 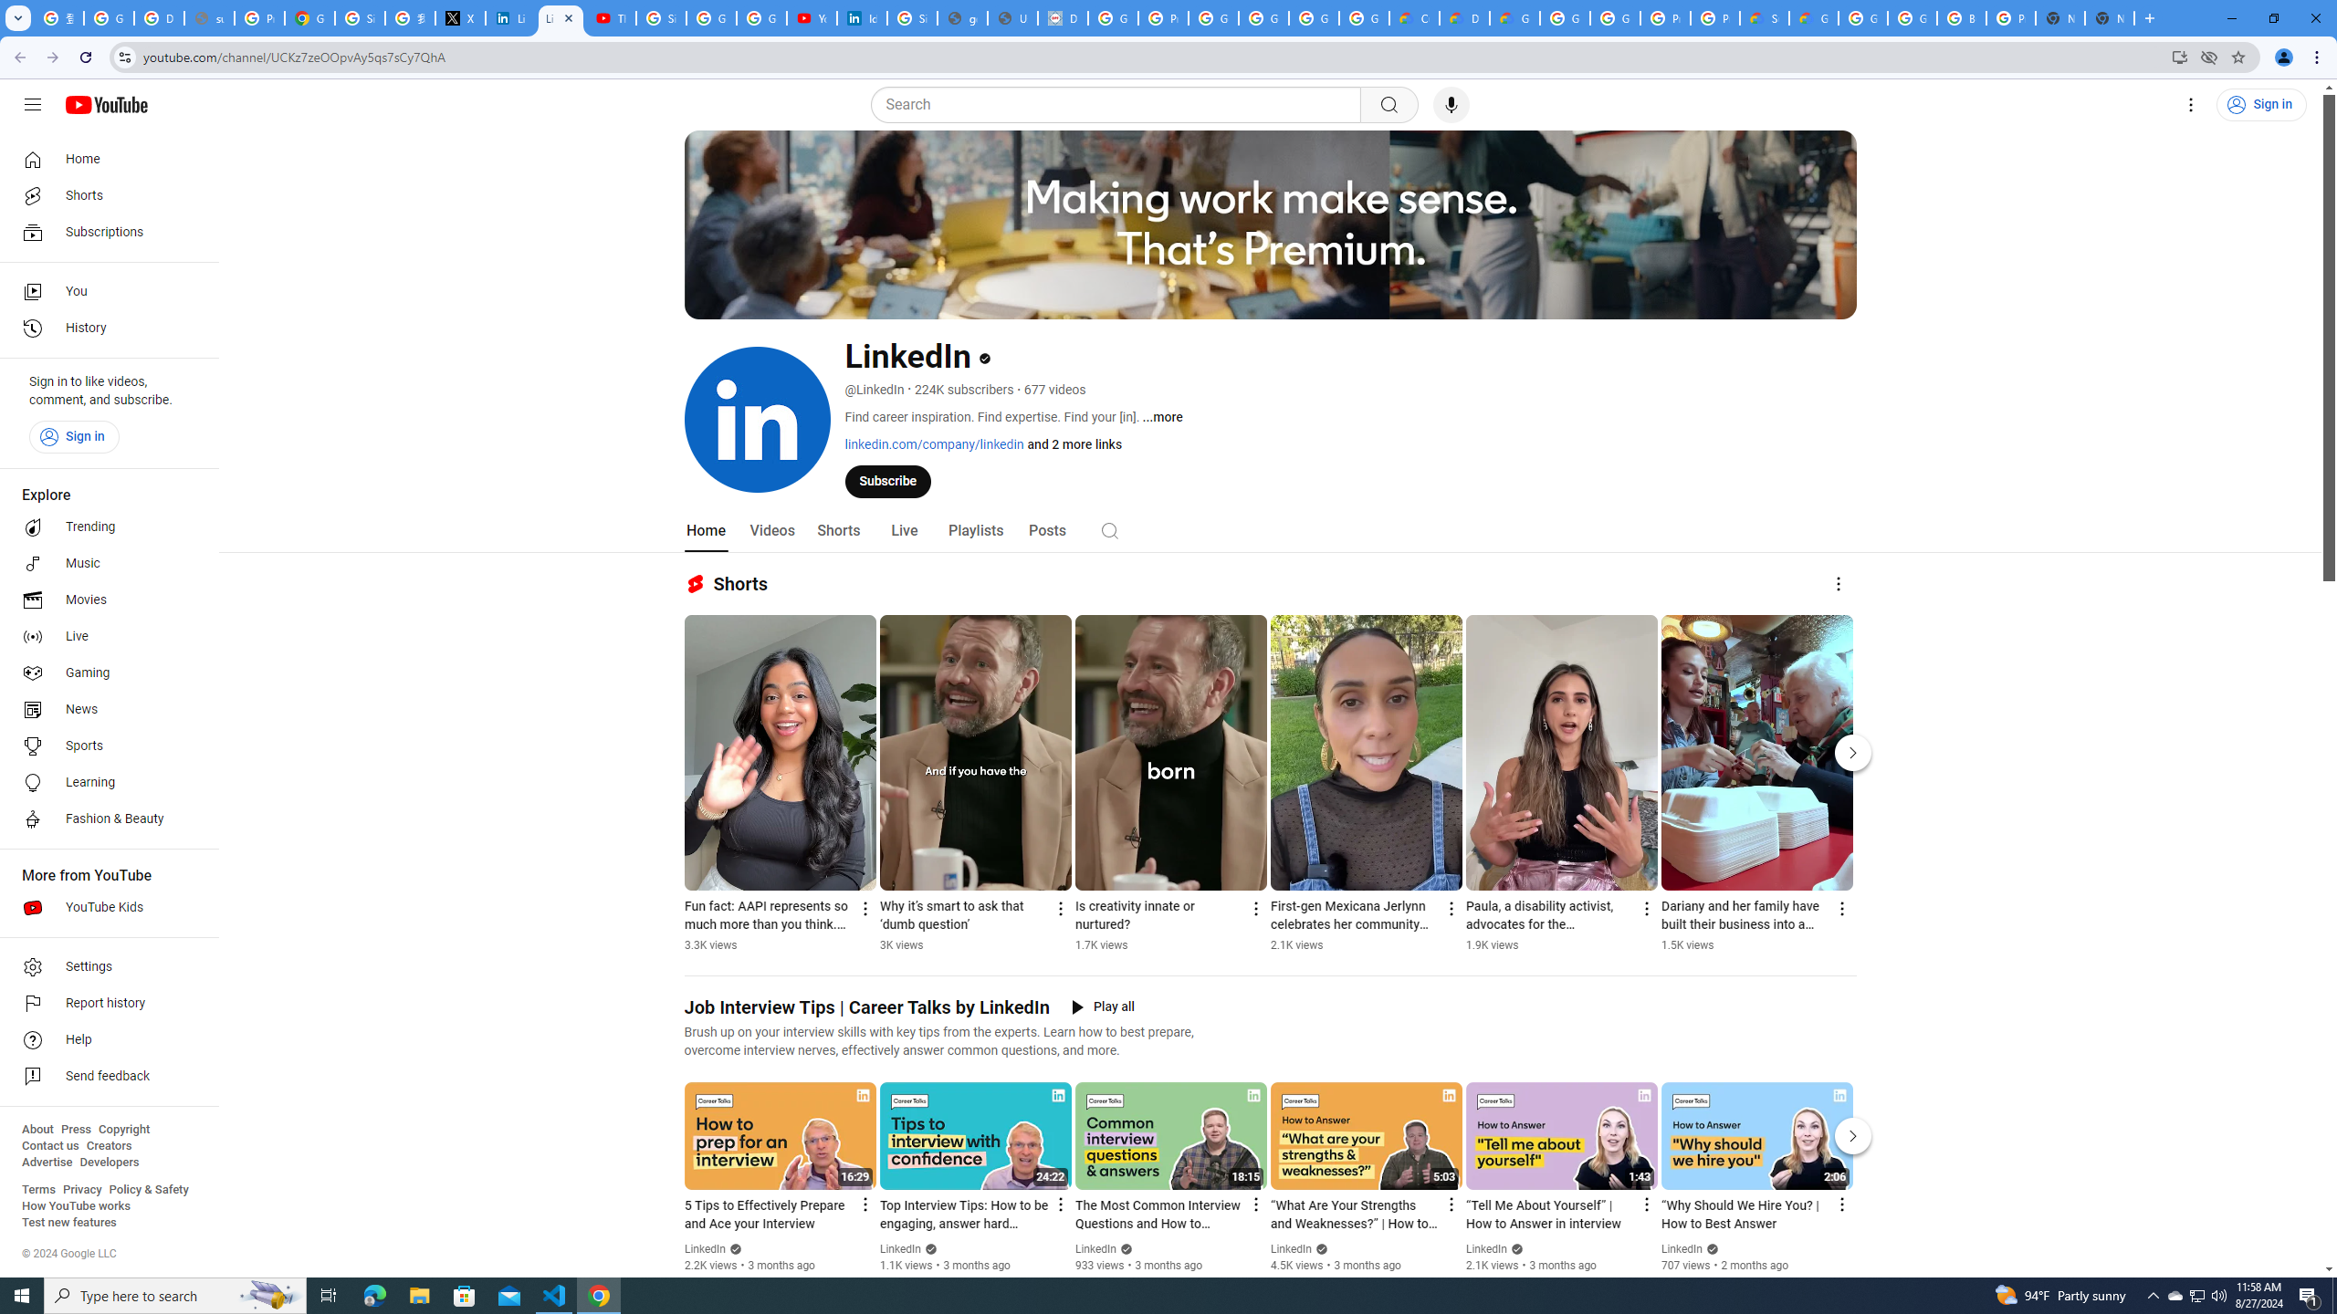 What do you see at coordinates (104, 746) in the screenshot?
I see `Sports` at bounding box center [104, 746].